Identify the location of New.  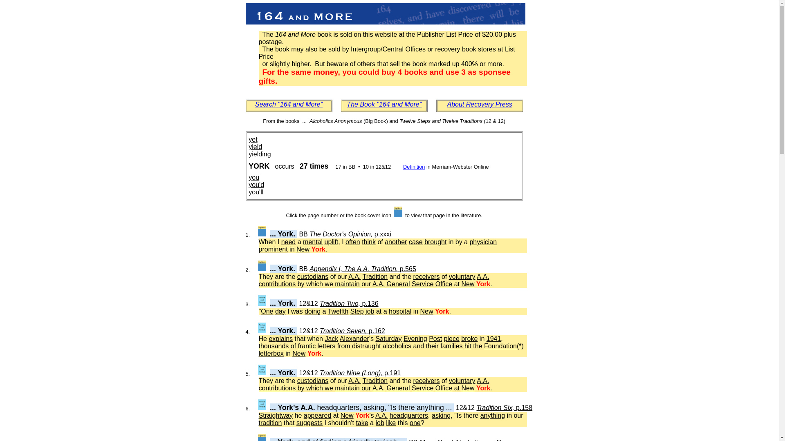
(468, 388).